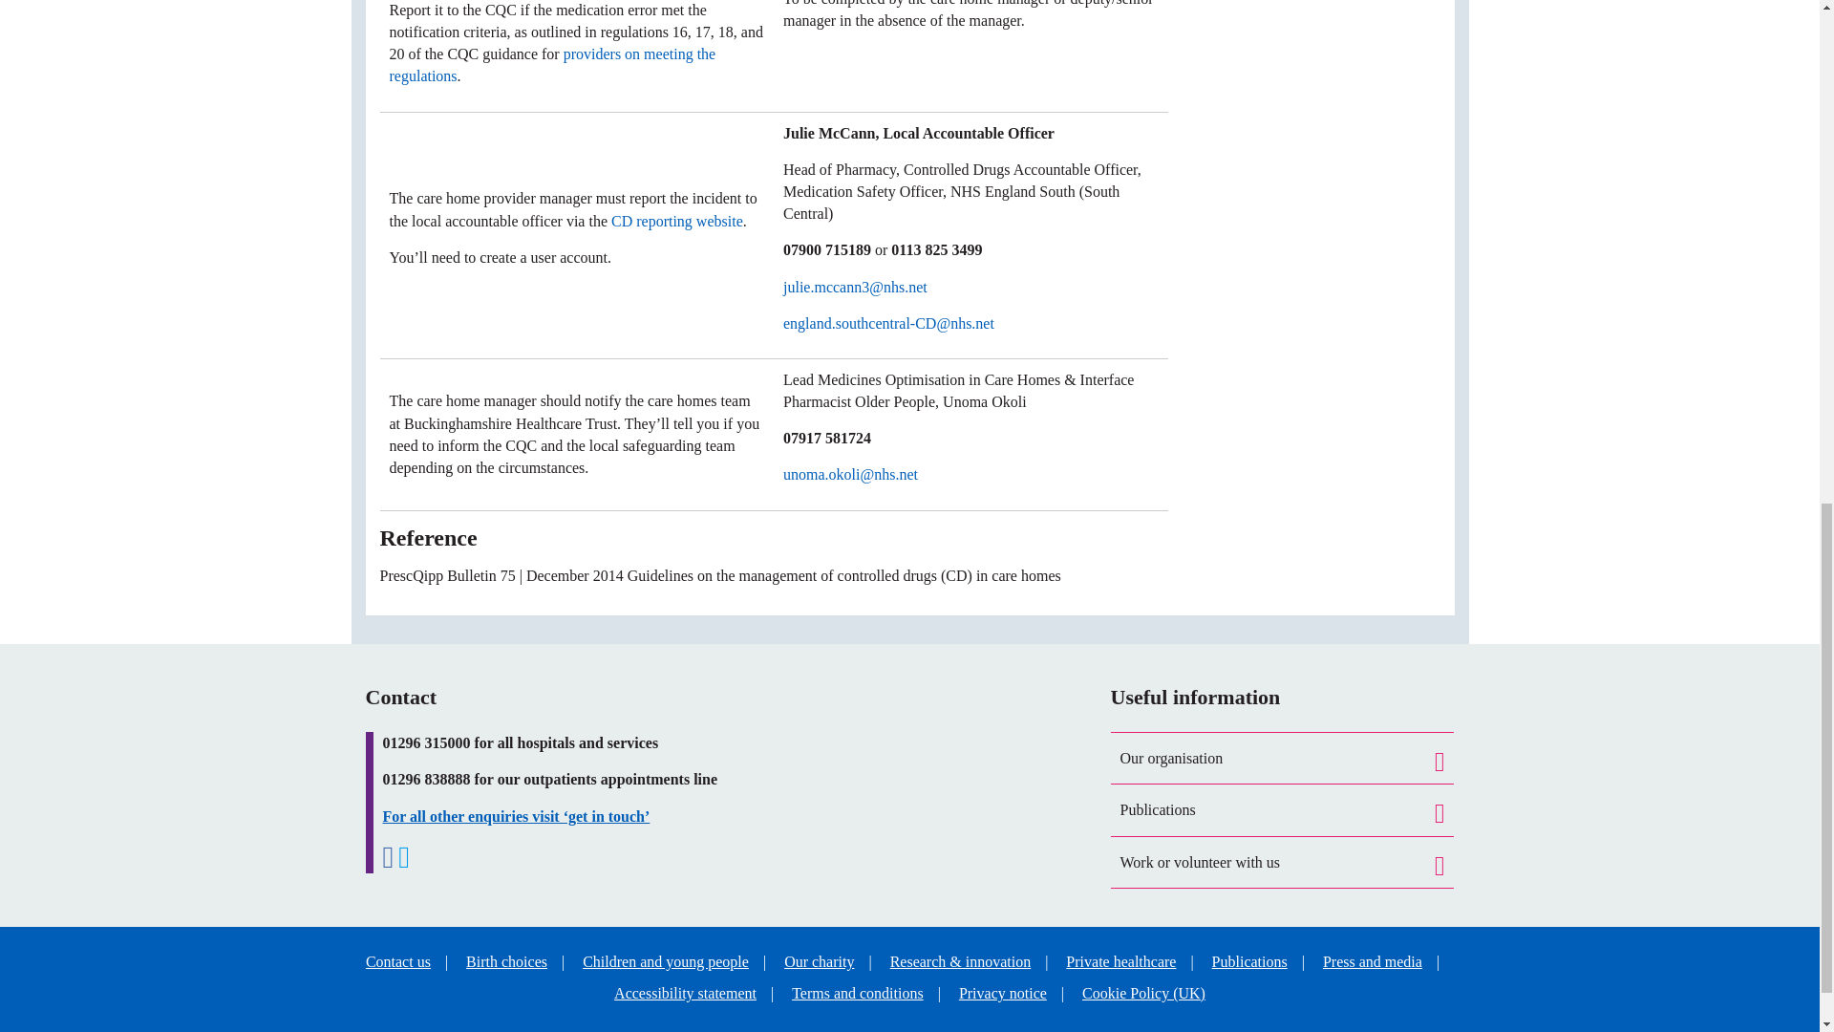  I want to click on Contact us, so click(397, 961).